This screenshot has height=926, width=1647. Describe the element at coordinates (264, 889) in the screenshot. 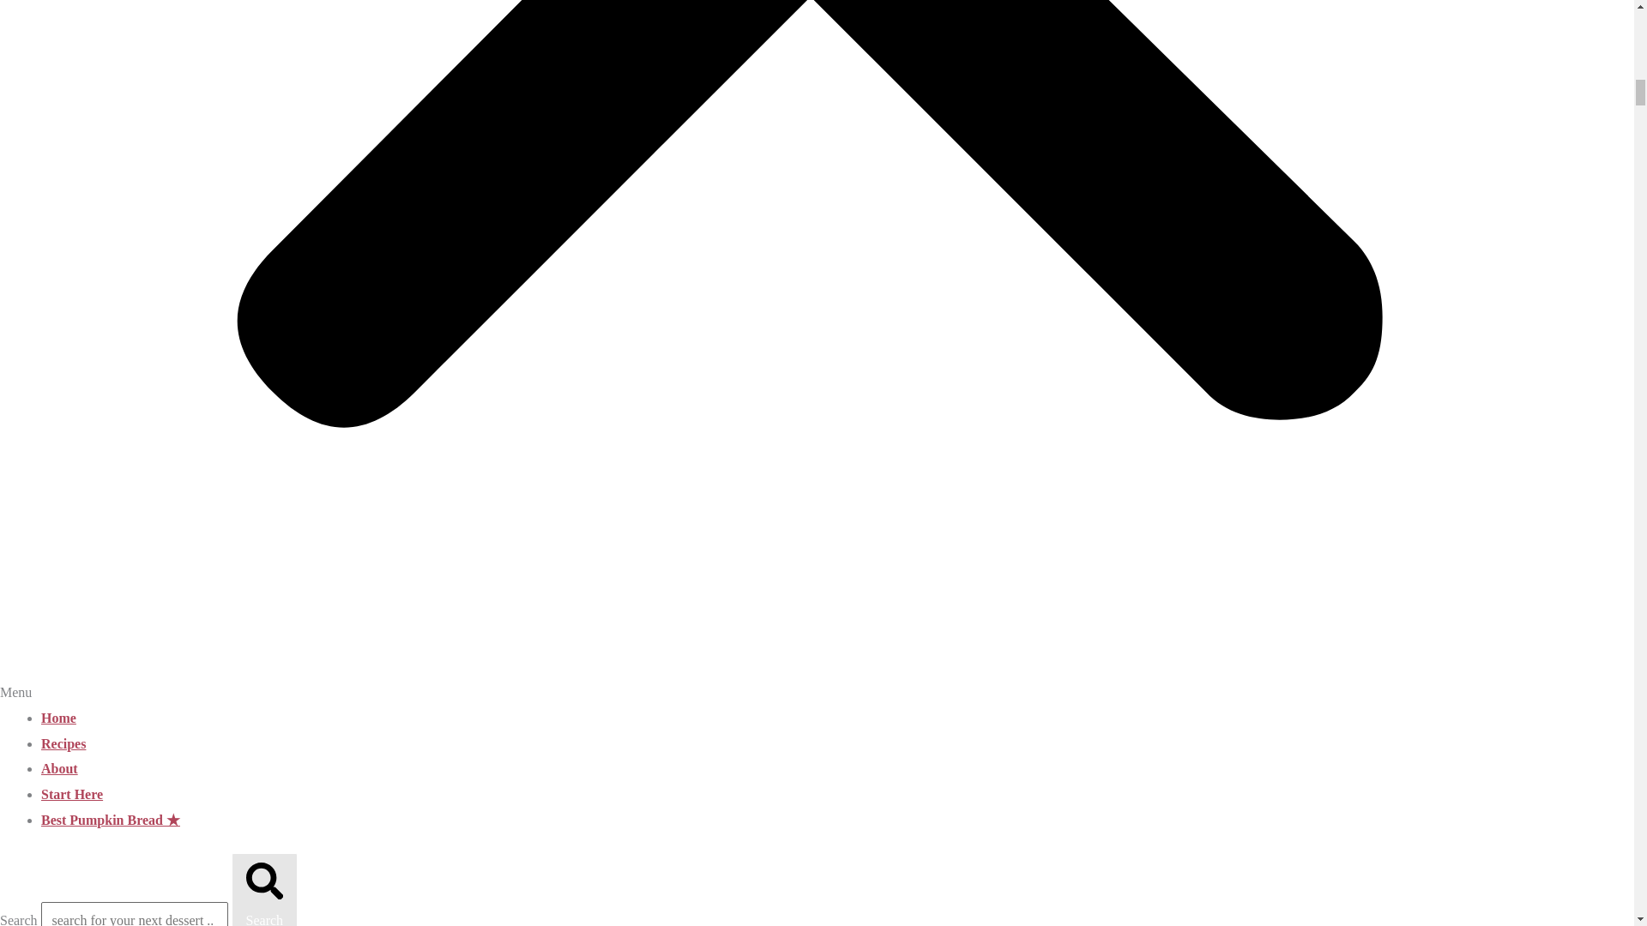

I see `Search` at that location.